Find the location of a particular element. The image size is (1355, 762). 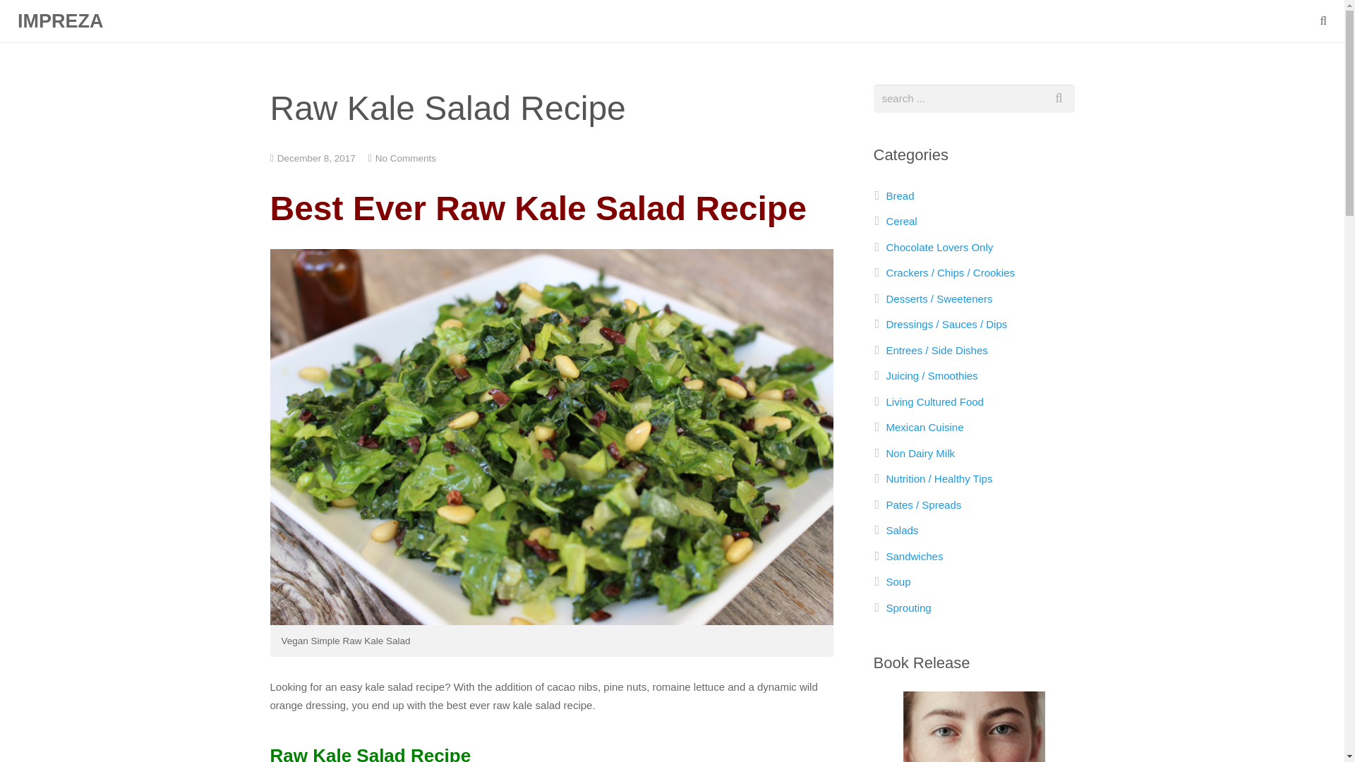

Bread is located at coordinates (901, 195).